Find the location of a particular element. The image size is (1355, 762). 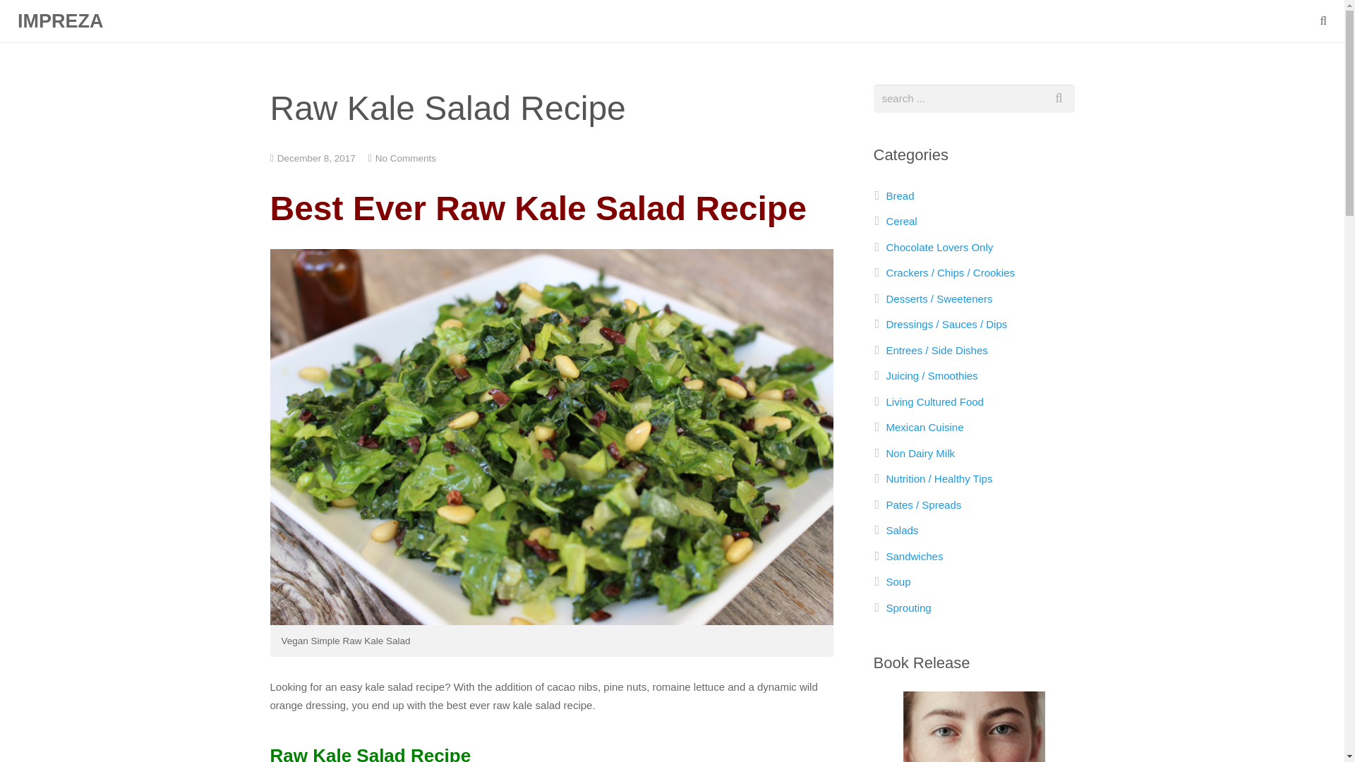

Bread is located at coordinates (901, 195).